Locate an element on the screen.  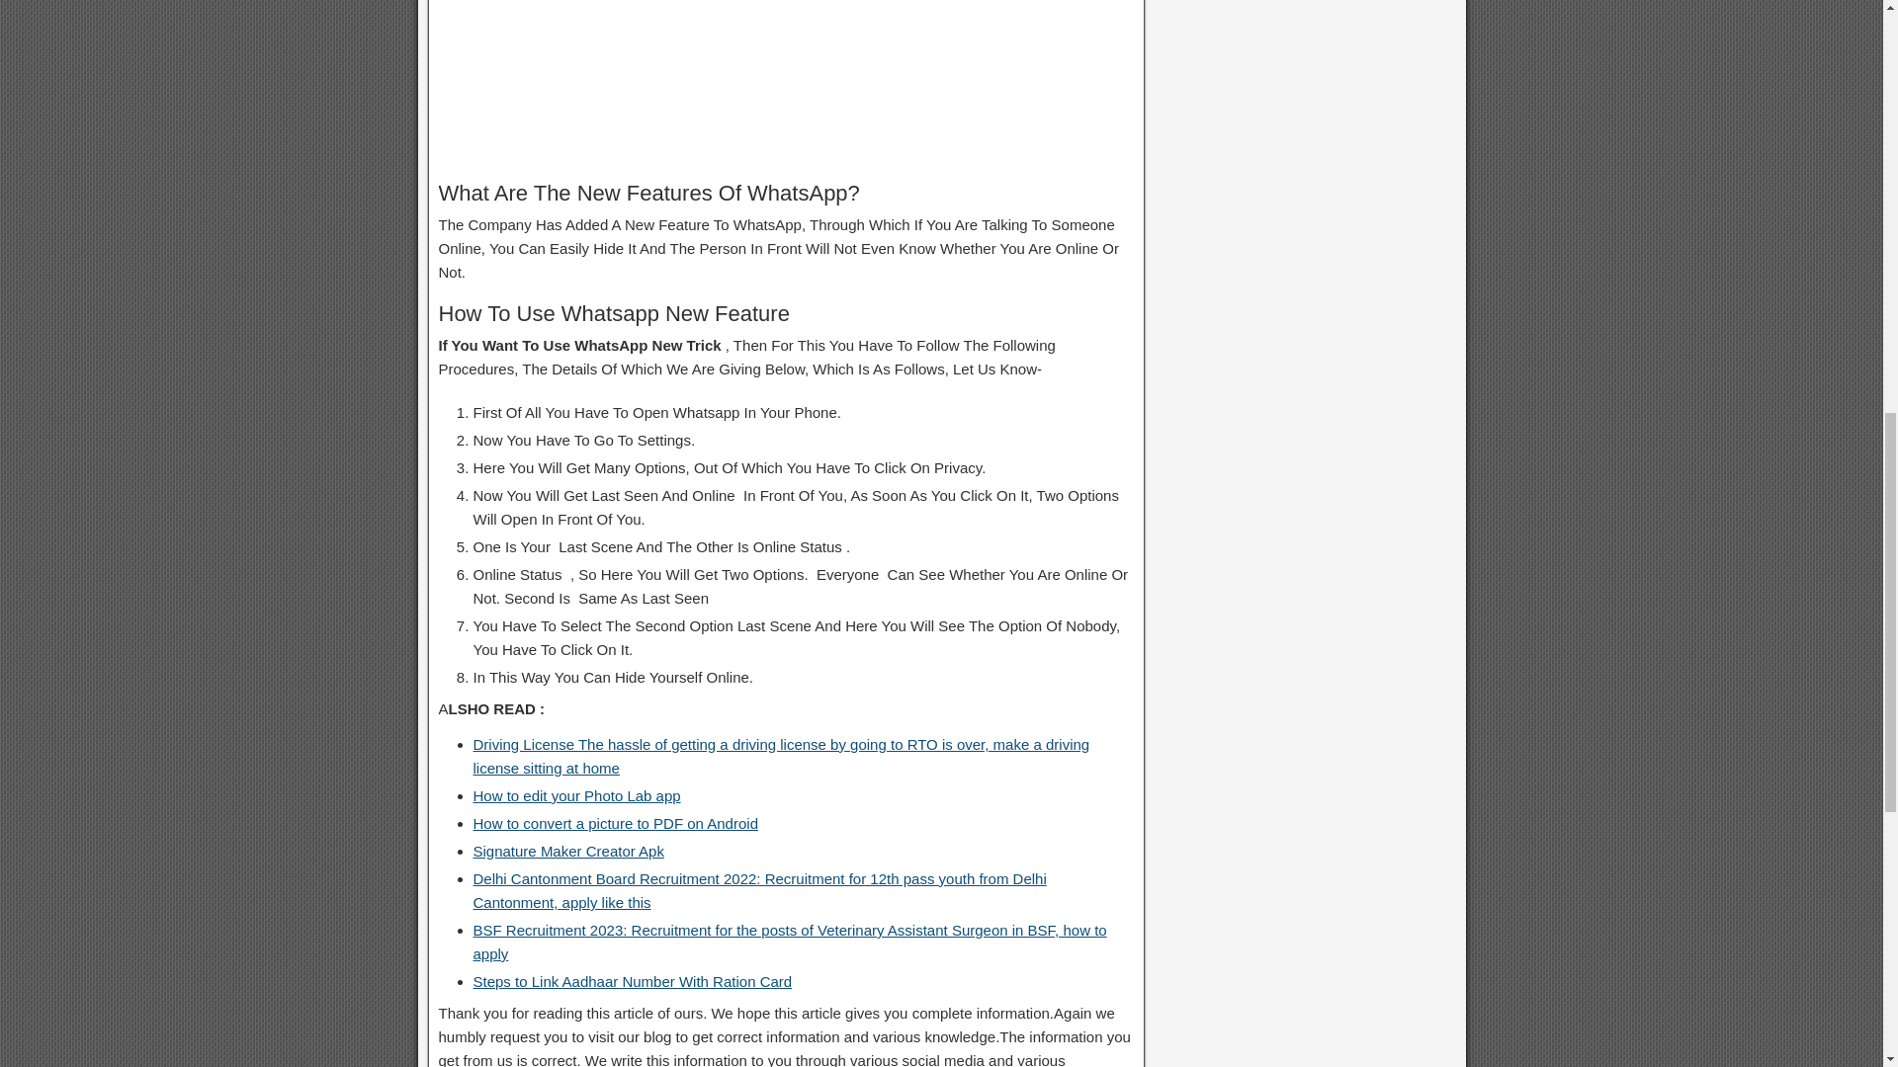
How to edit your Photo Lab app is located at coordinates (575, 796).